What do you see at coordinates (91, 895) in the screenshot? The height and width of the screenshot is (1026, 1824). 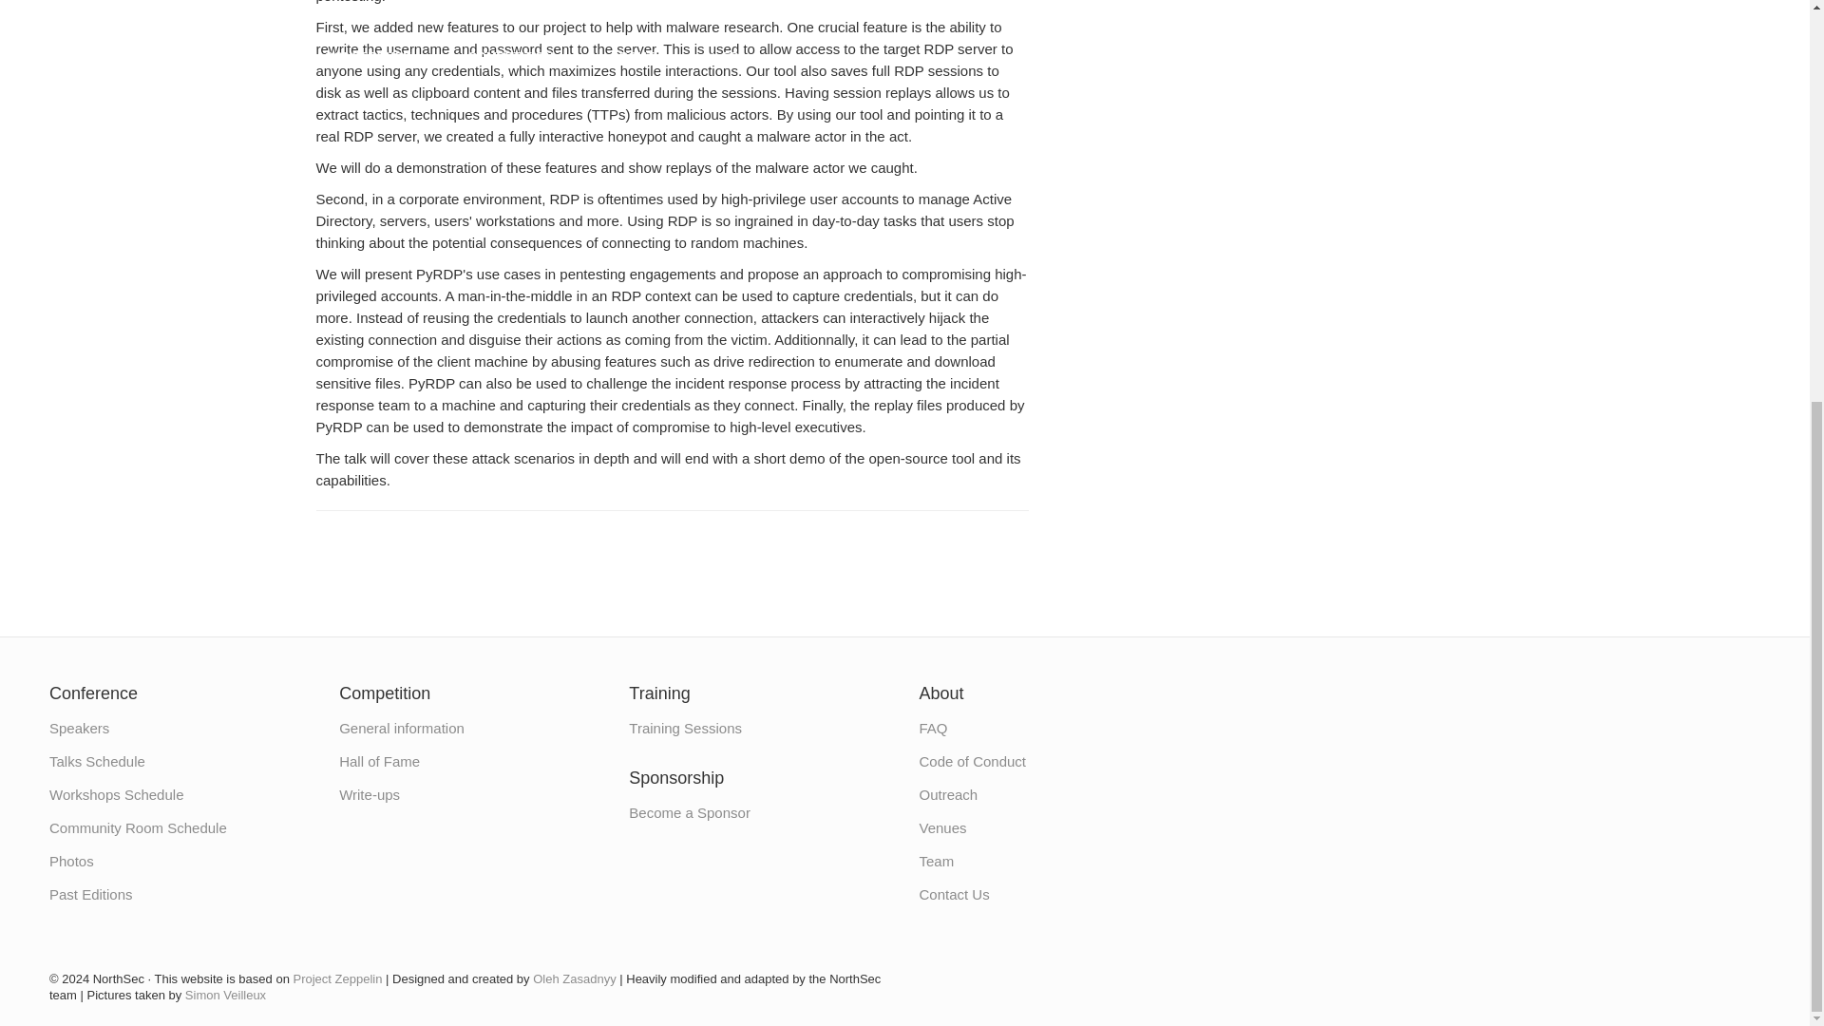 I see `Past Editions` at bounding box center [91, 895].